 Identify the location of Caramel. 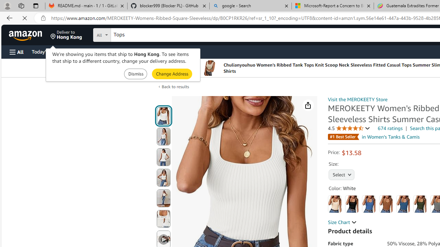
(386, 204).